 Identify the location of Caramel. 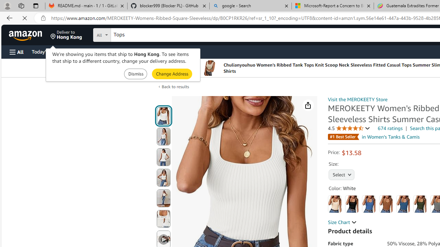
(386, 204).